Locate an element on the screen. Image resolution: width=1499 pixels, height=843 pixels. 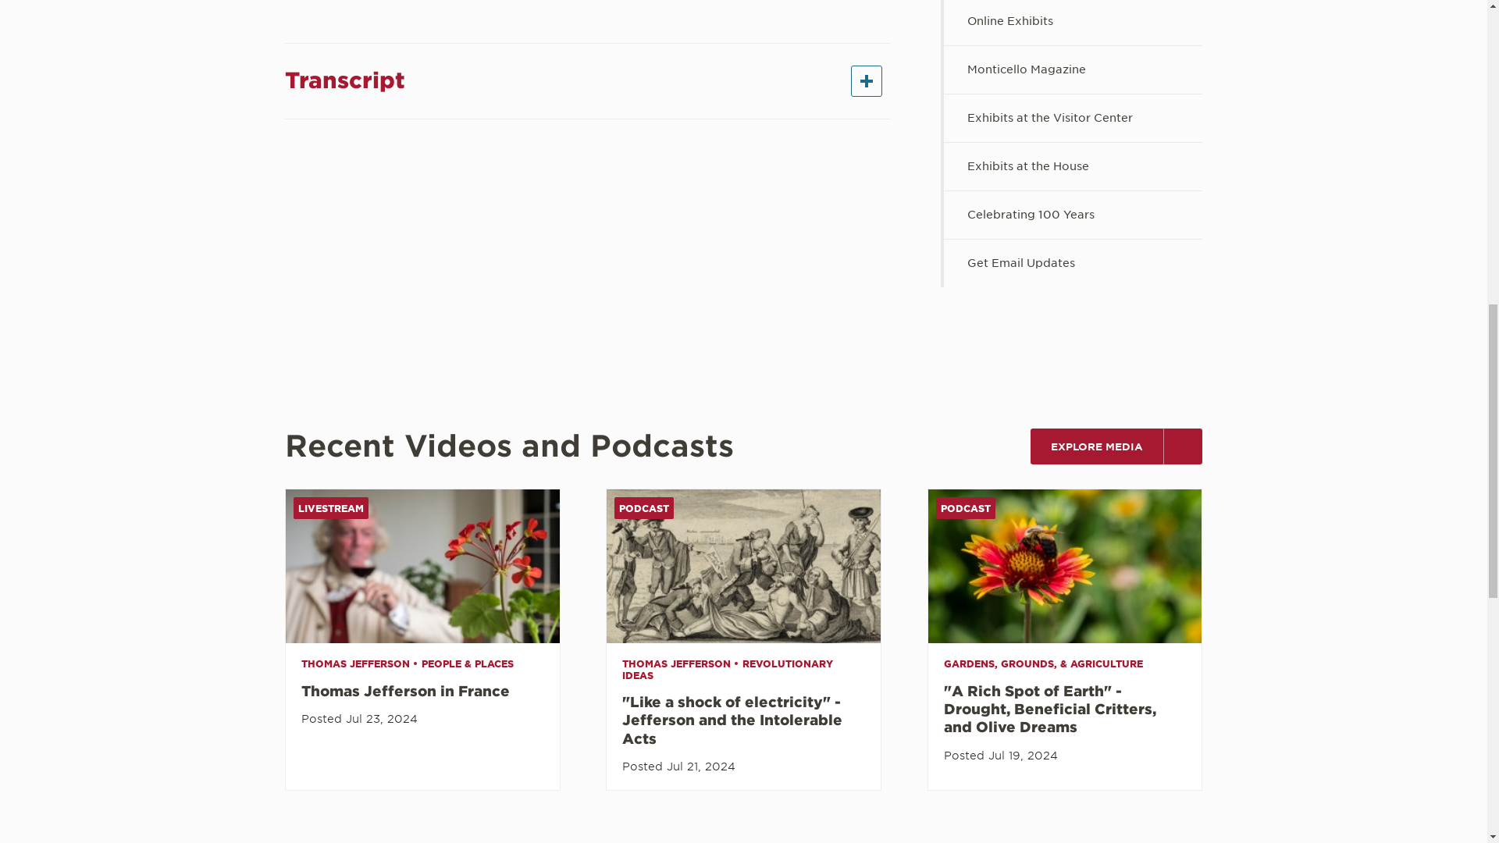
Online Exhibits is located at coordinates (1073, 23).